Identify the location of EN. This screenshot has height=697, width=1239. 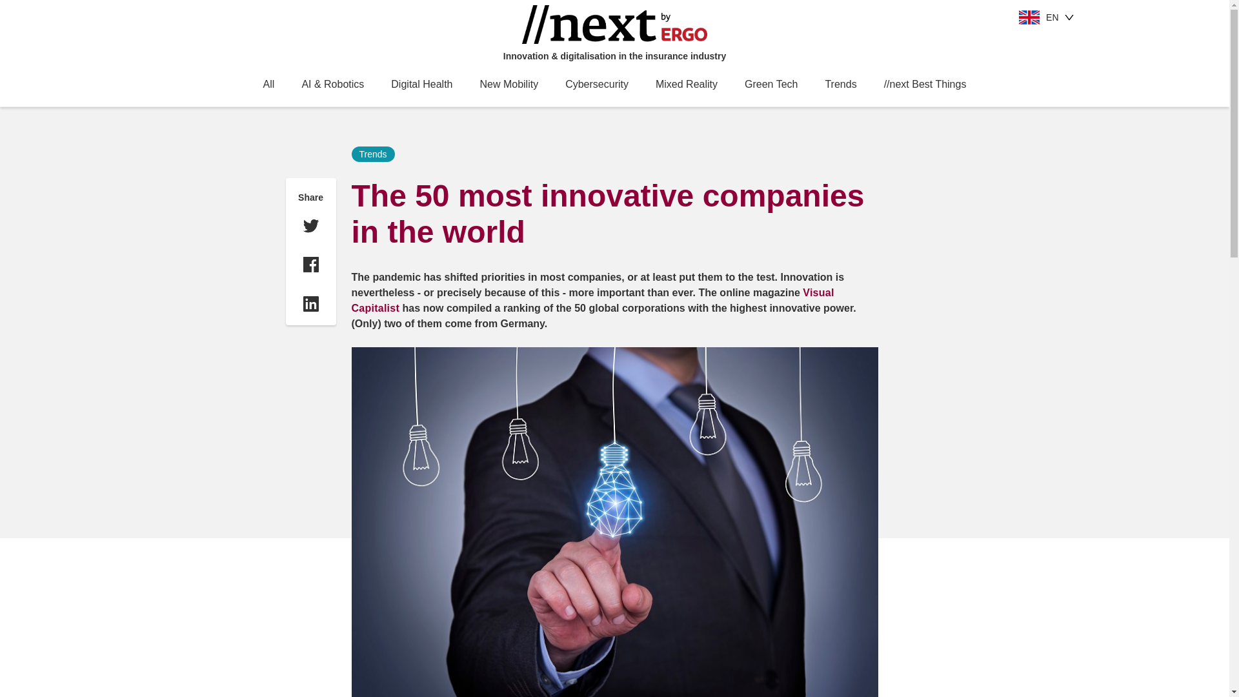
(1046, 17).